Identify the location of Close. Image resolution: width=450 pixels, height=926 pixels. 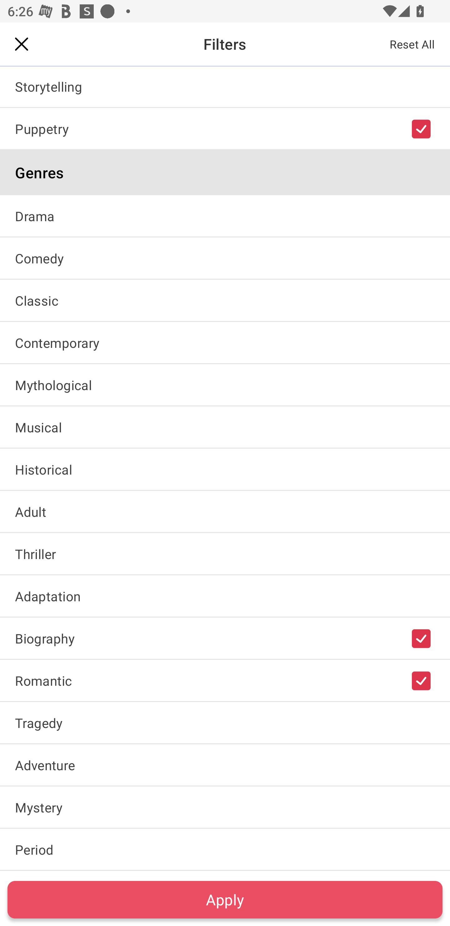
(22, 44).